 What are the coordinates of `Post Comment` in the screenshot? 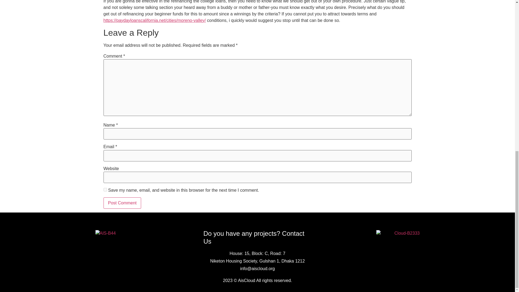 It's located at (122, 203).